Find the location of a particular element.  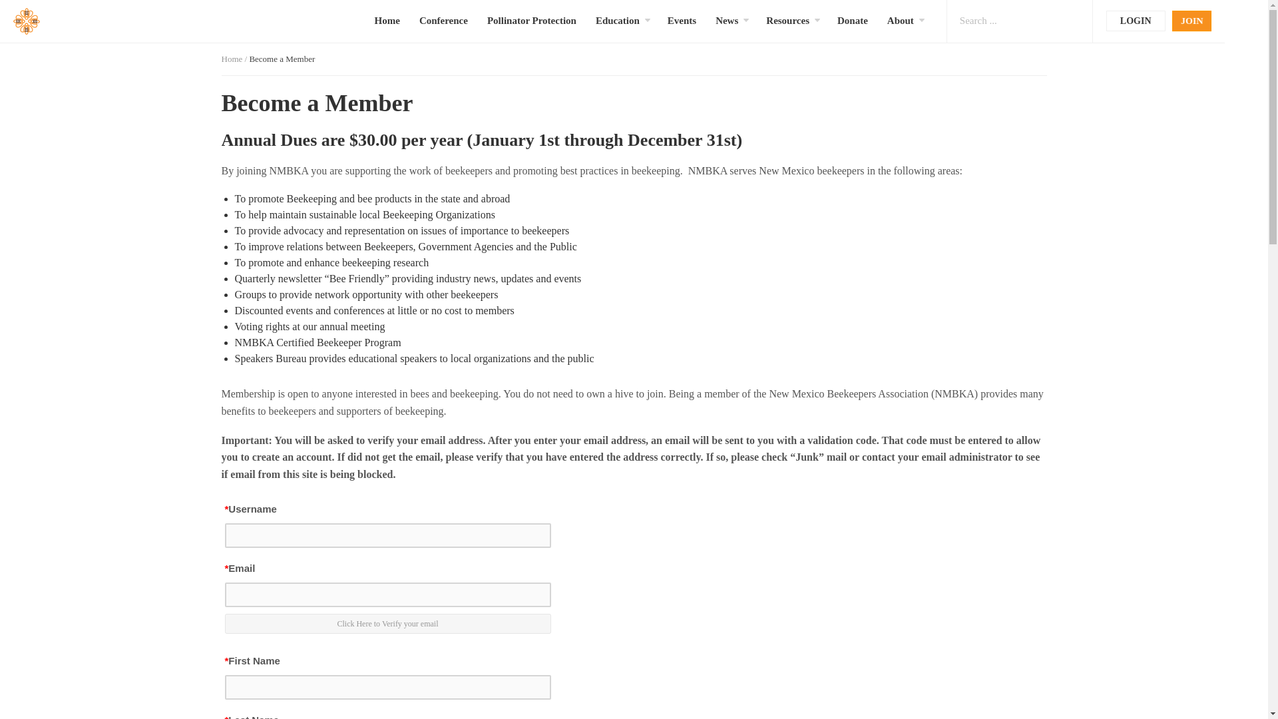

Pollinator Protection is located at coordinates (531, 21).